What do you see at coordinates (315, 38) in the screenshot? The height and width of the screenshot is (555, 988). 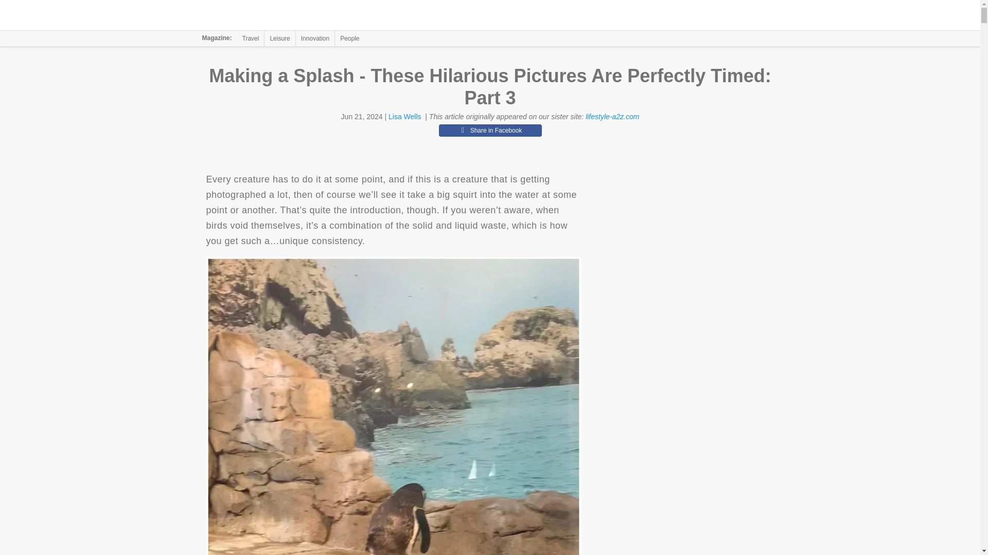 I see `Innovation` at bounding box center [315, 38].